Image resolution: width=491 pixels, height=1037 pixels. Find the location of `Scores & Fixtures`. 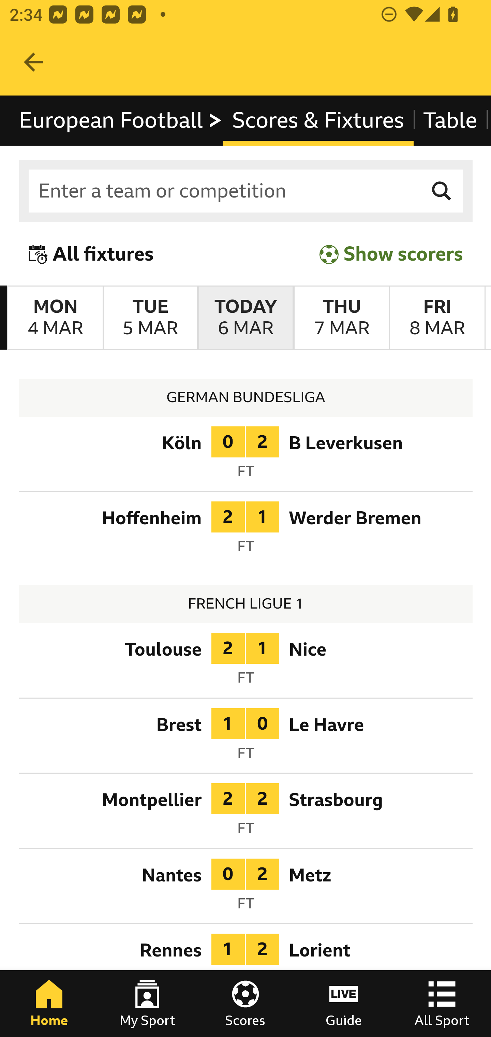

Scores & Fixtures is located at coordinates (318, 120).